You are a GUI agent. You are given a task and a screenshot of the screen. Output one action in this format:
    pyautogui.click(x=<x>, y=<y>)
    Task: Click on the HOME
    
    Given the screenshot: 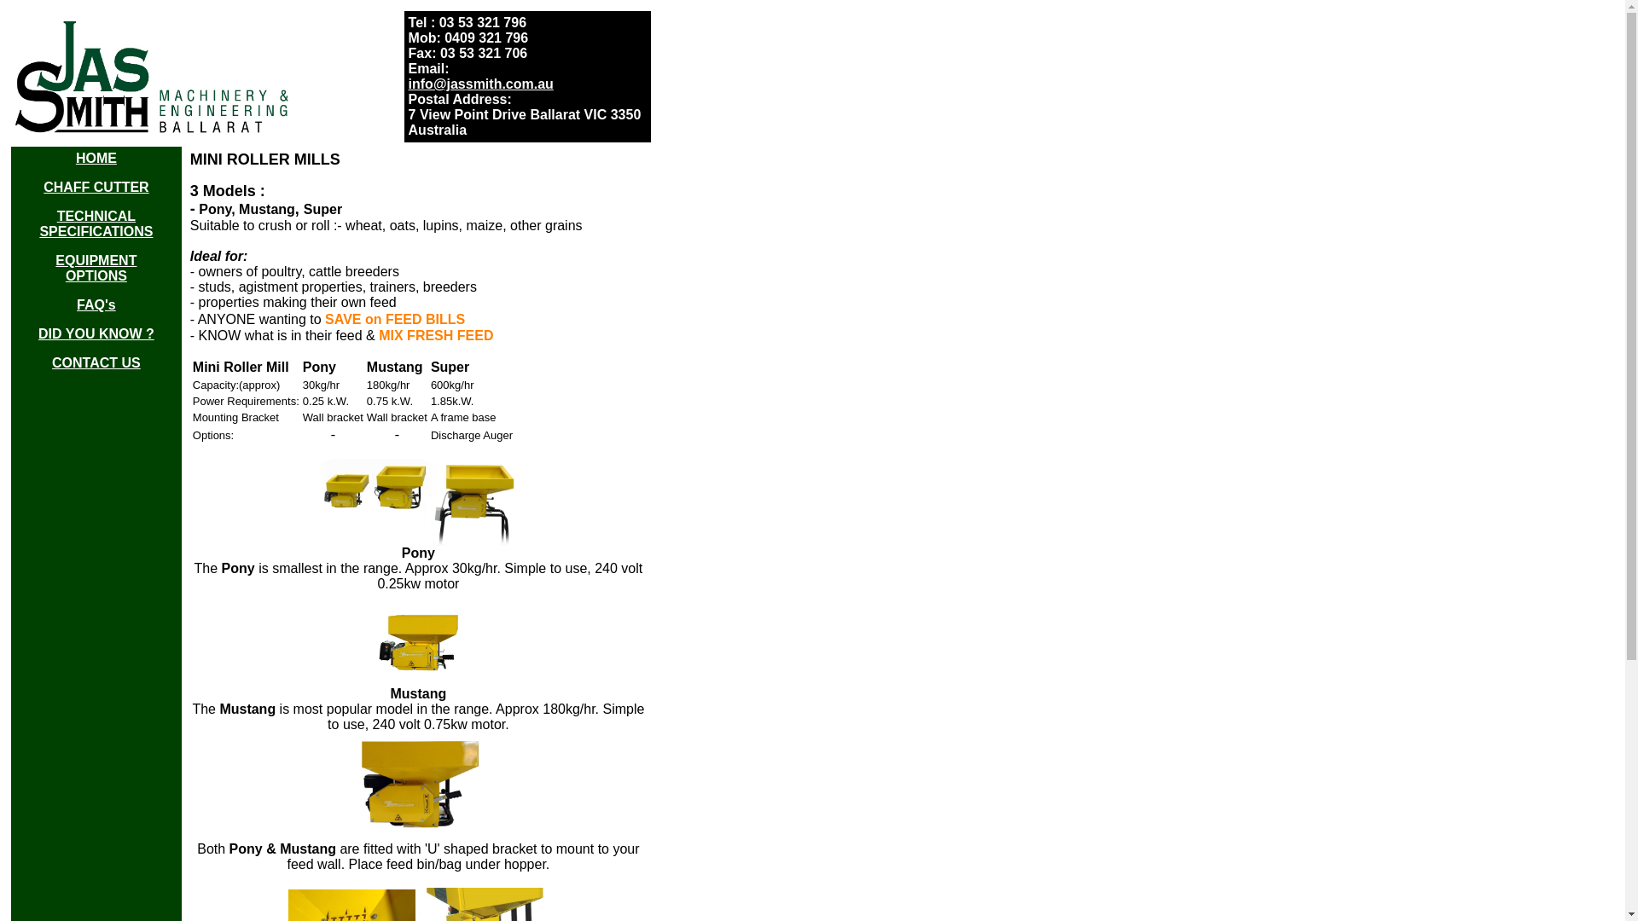 What is the action you would take?
    pyautogui.click(x=96, y=159)
    